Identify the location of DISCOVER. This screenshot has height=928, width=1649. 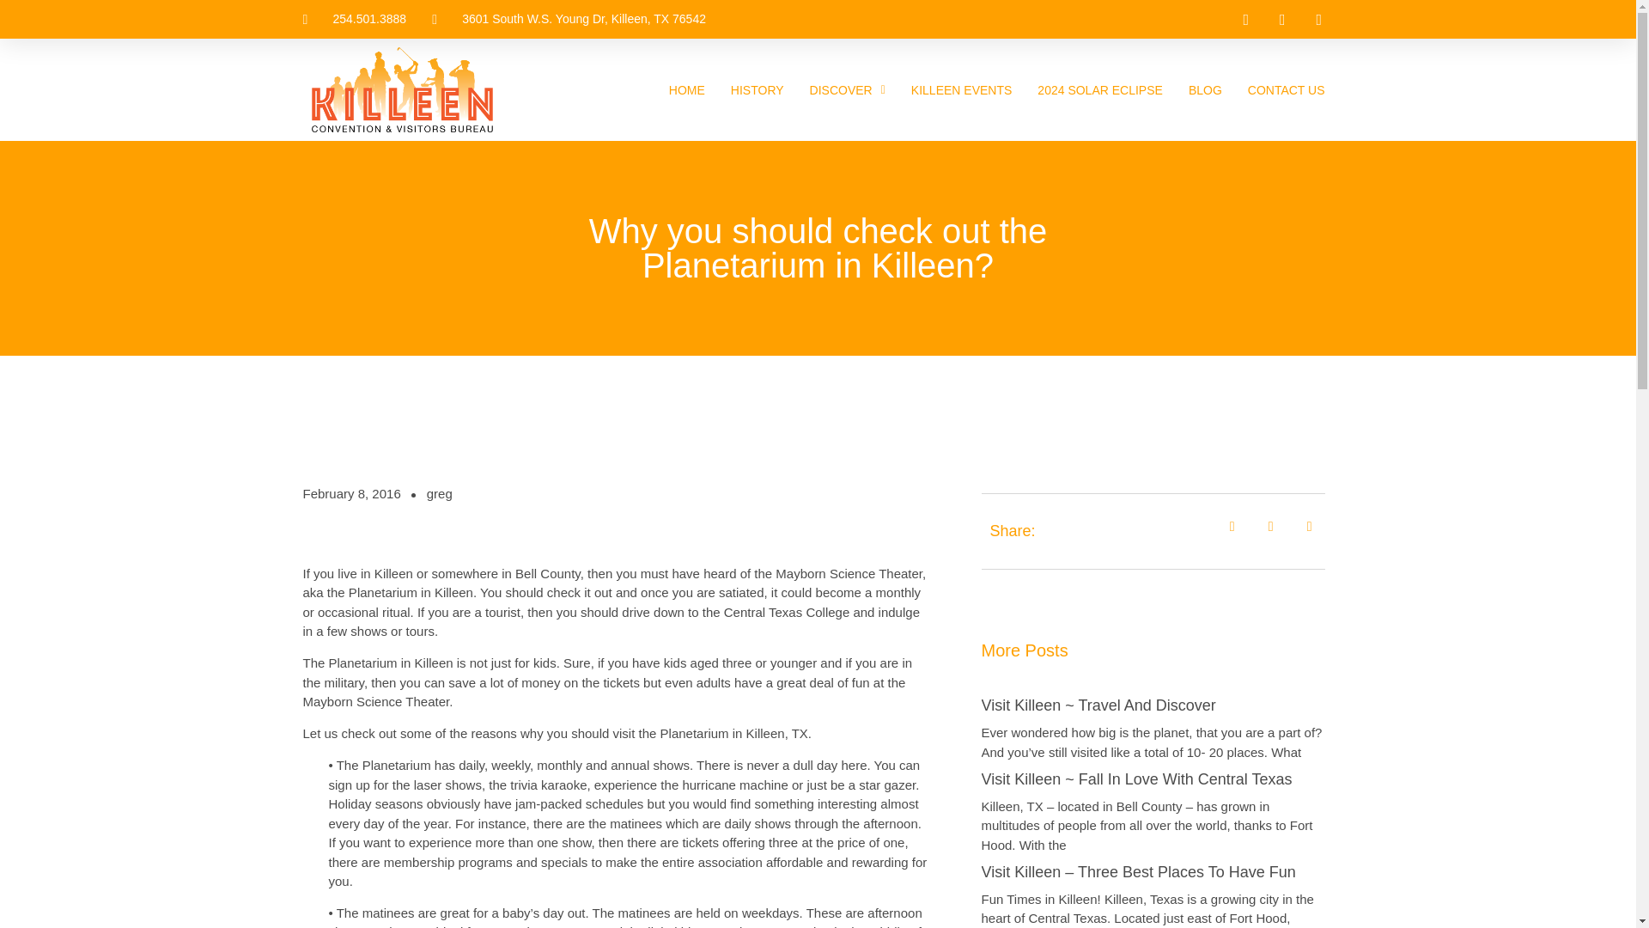
(847, 90).